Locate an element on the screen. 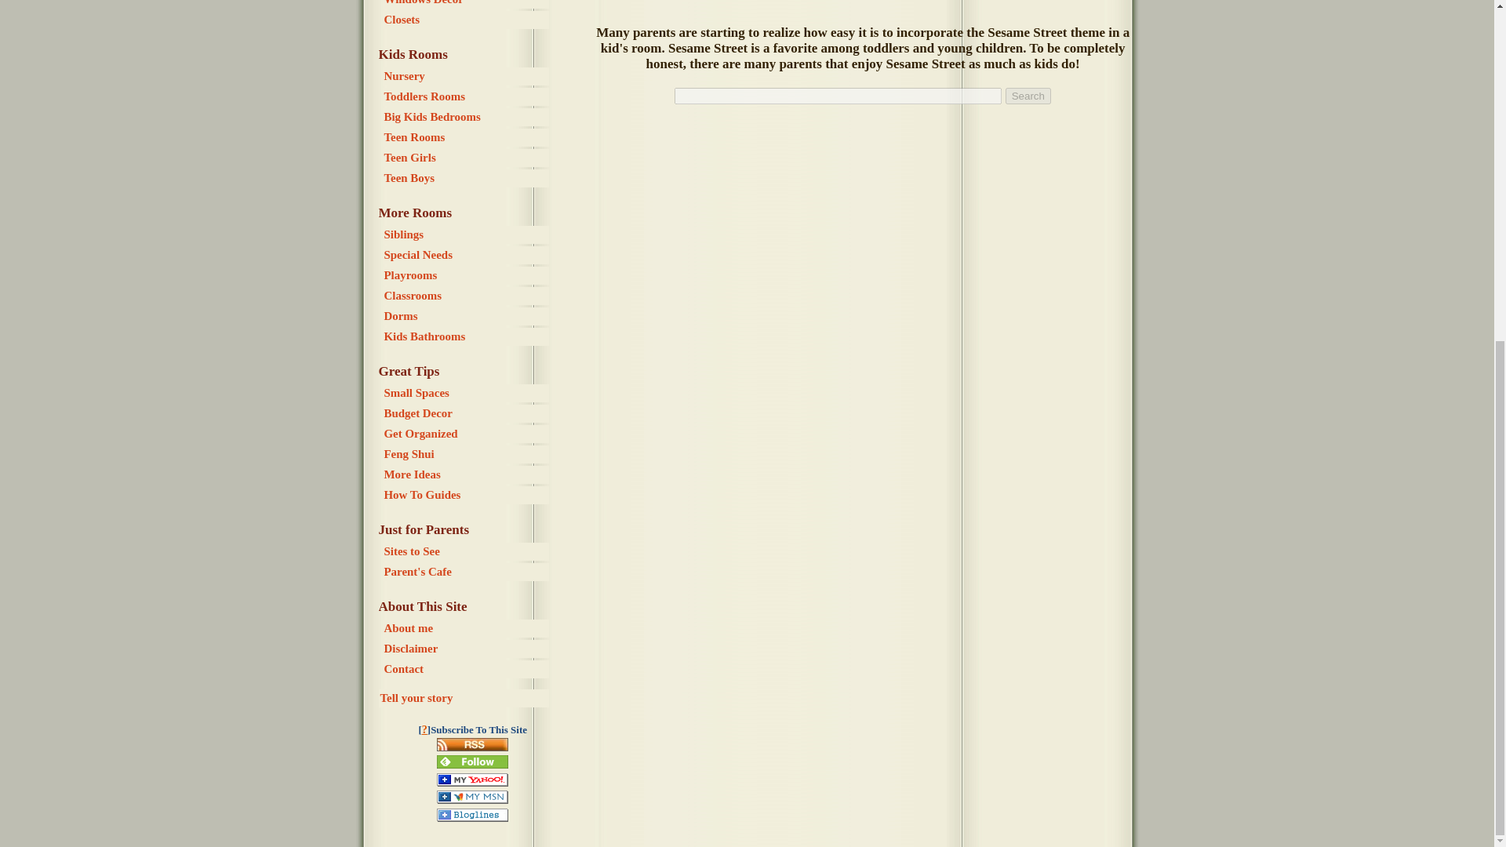  Contact is located at coordinates (466, 670).